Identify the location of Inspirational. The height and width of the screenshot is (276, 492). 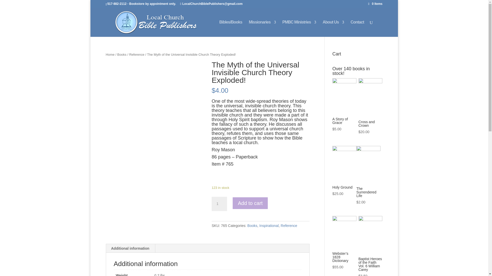
(269, 225).